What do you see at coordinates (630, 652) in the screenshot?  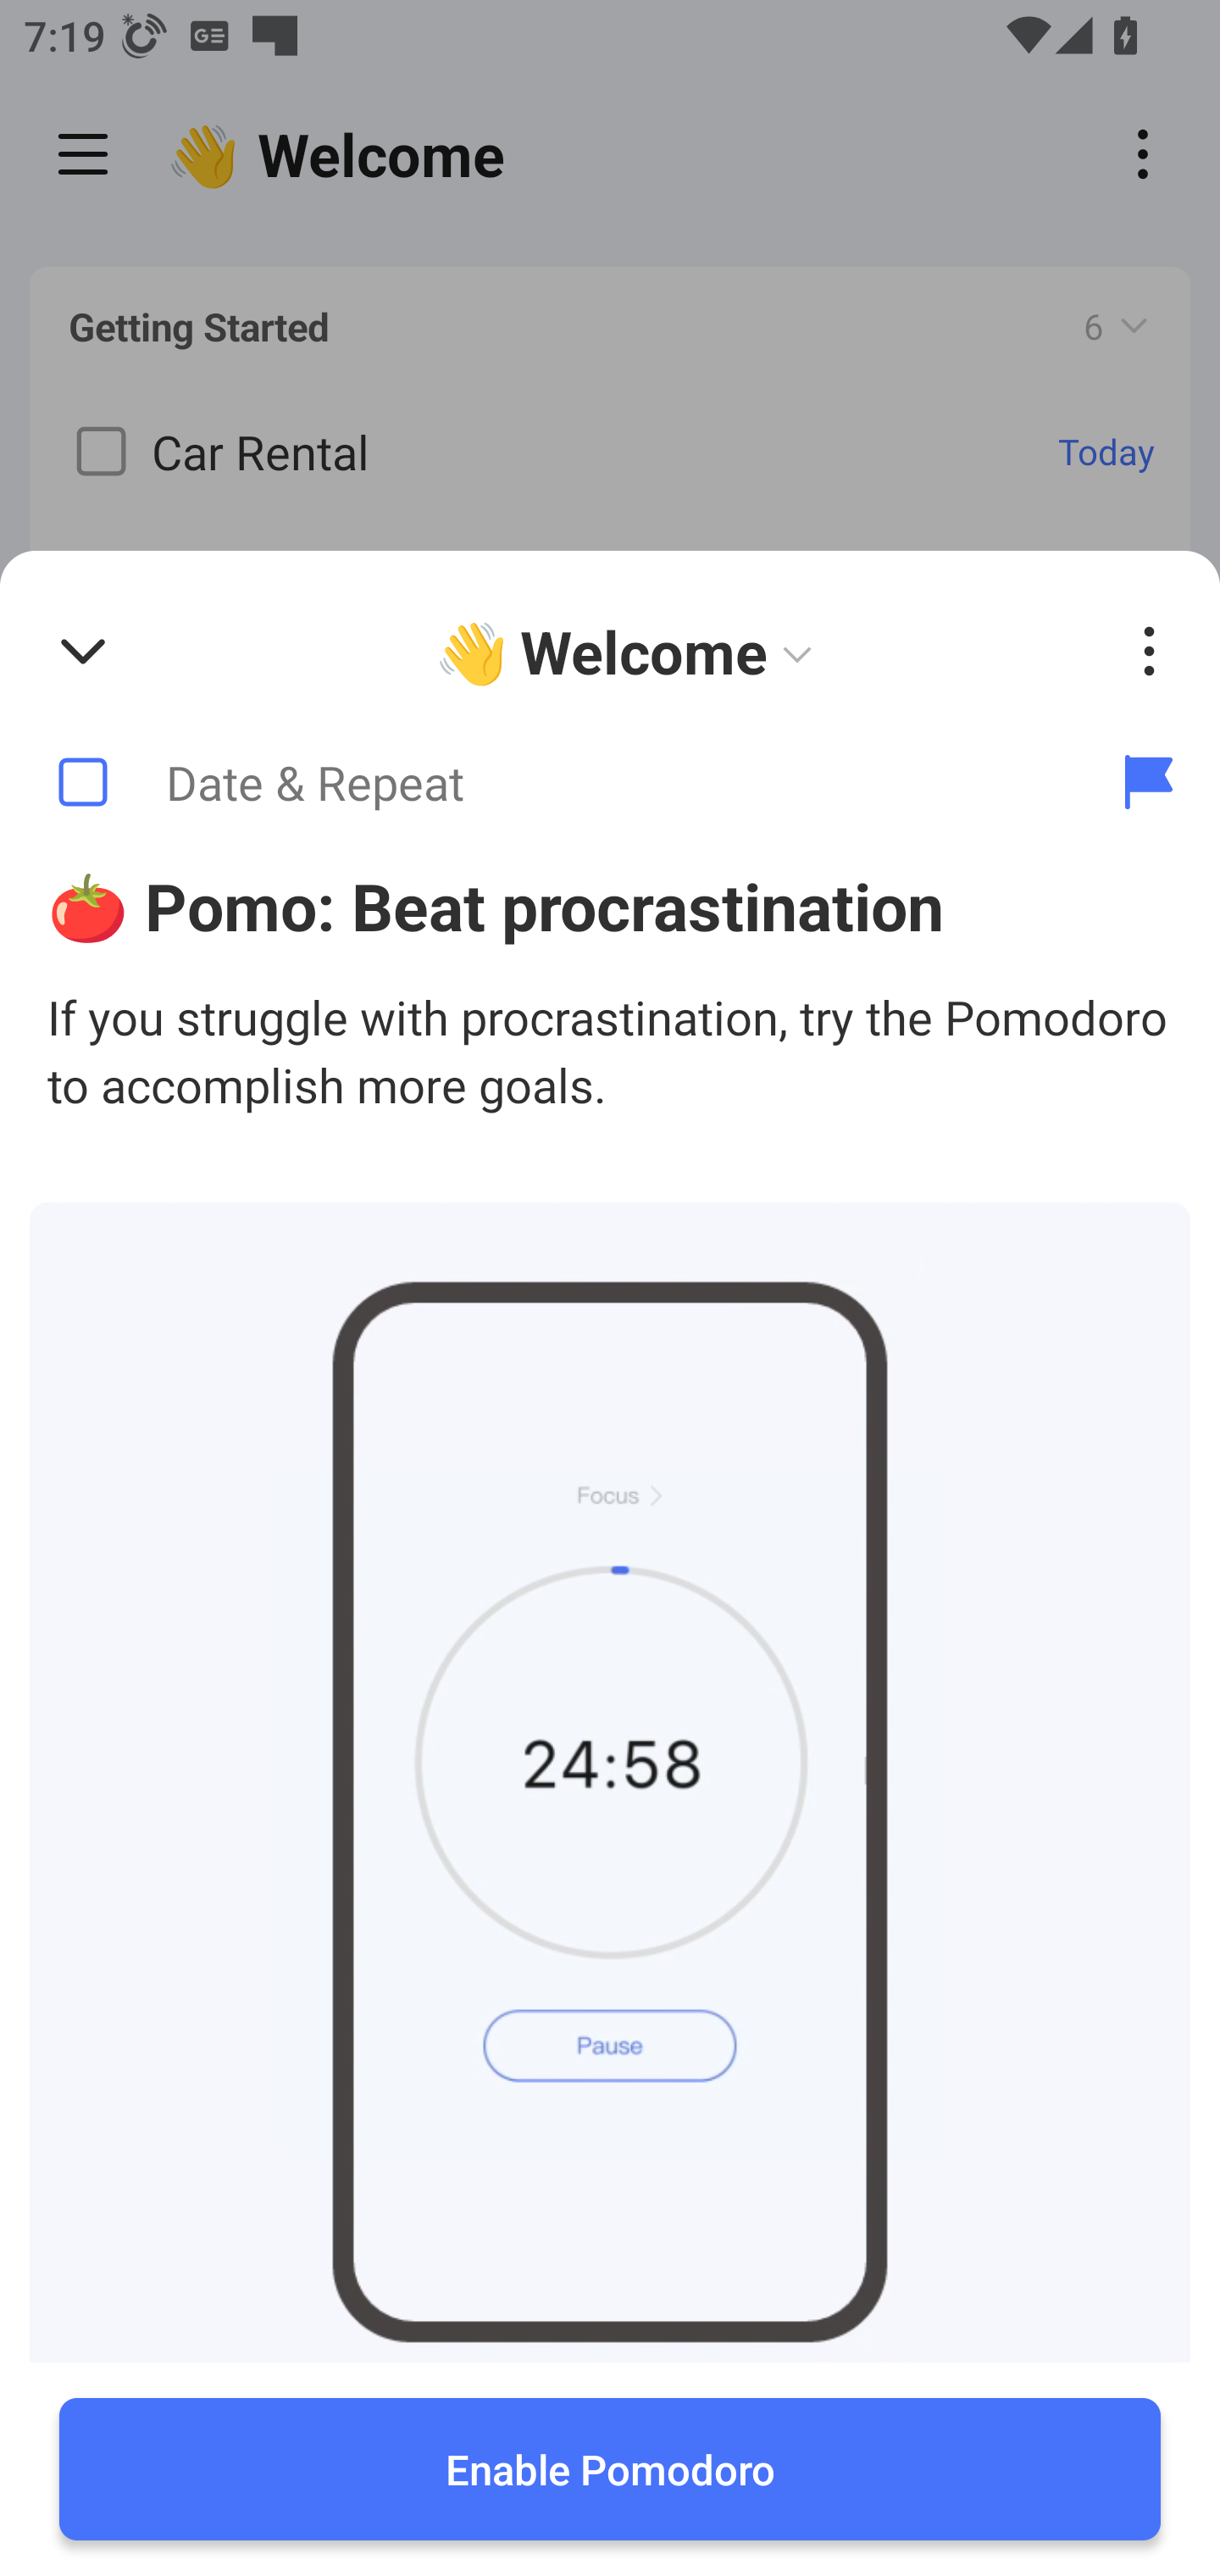 I see `👋 Welcome` at bounding box center [630, 652].